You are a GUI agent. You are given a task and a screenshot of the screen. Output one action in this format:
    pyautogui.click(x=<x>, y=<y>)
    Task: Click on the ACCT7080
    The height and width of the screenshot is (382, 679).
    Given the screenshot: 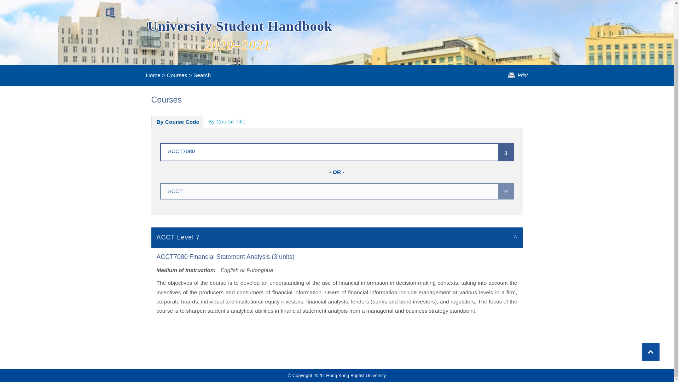 What is the action you would take?
    pyautogui.click(x=319, y=151)
    